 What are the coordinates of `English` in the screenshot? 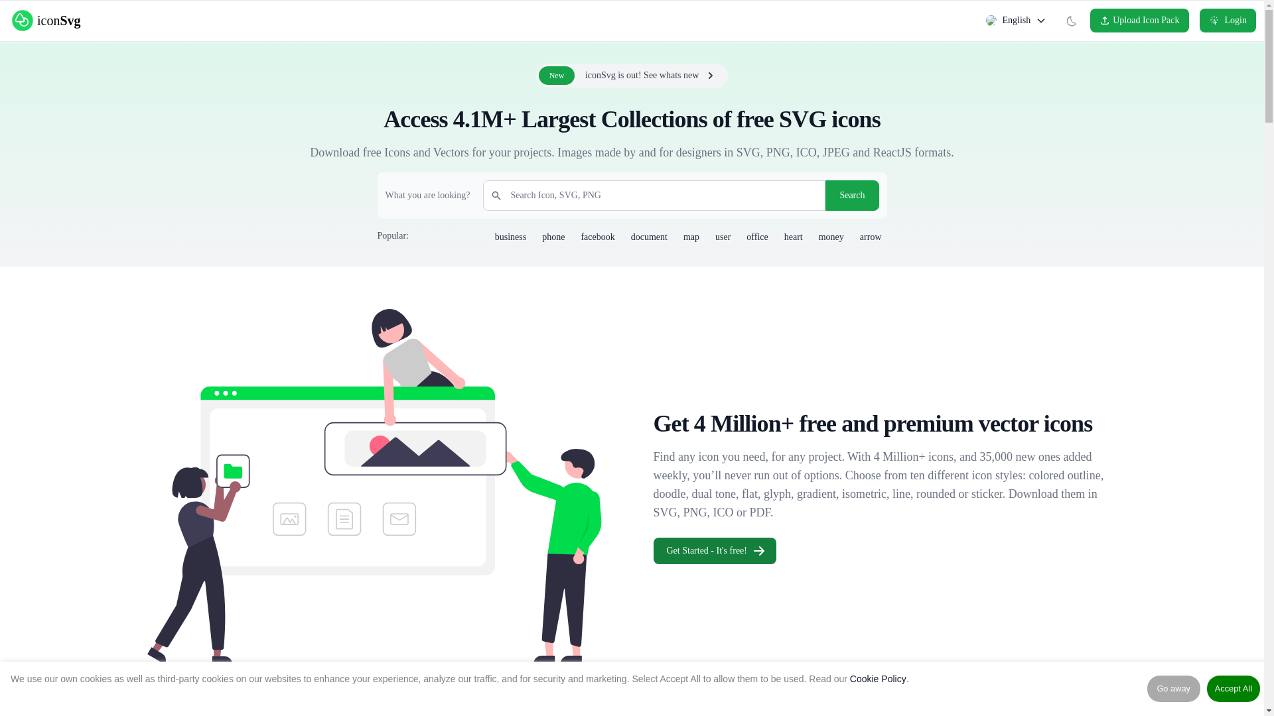 It's located at (723, 237).